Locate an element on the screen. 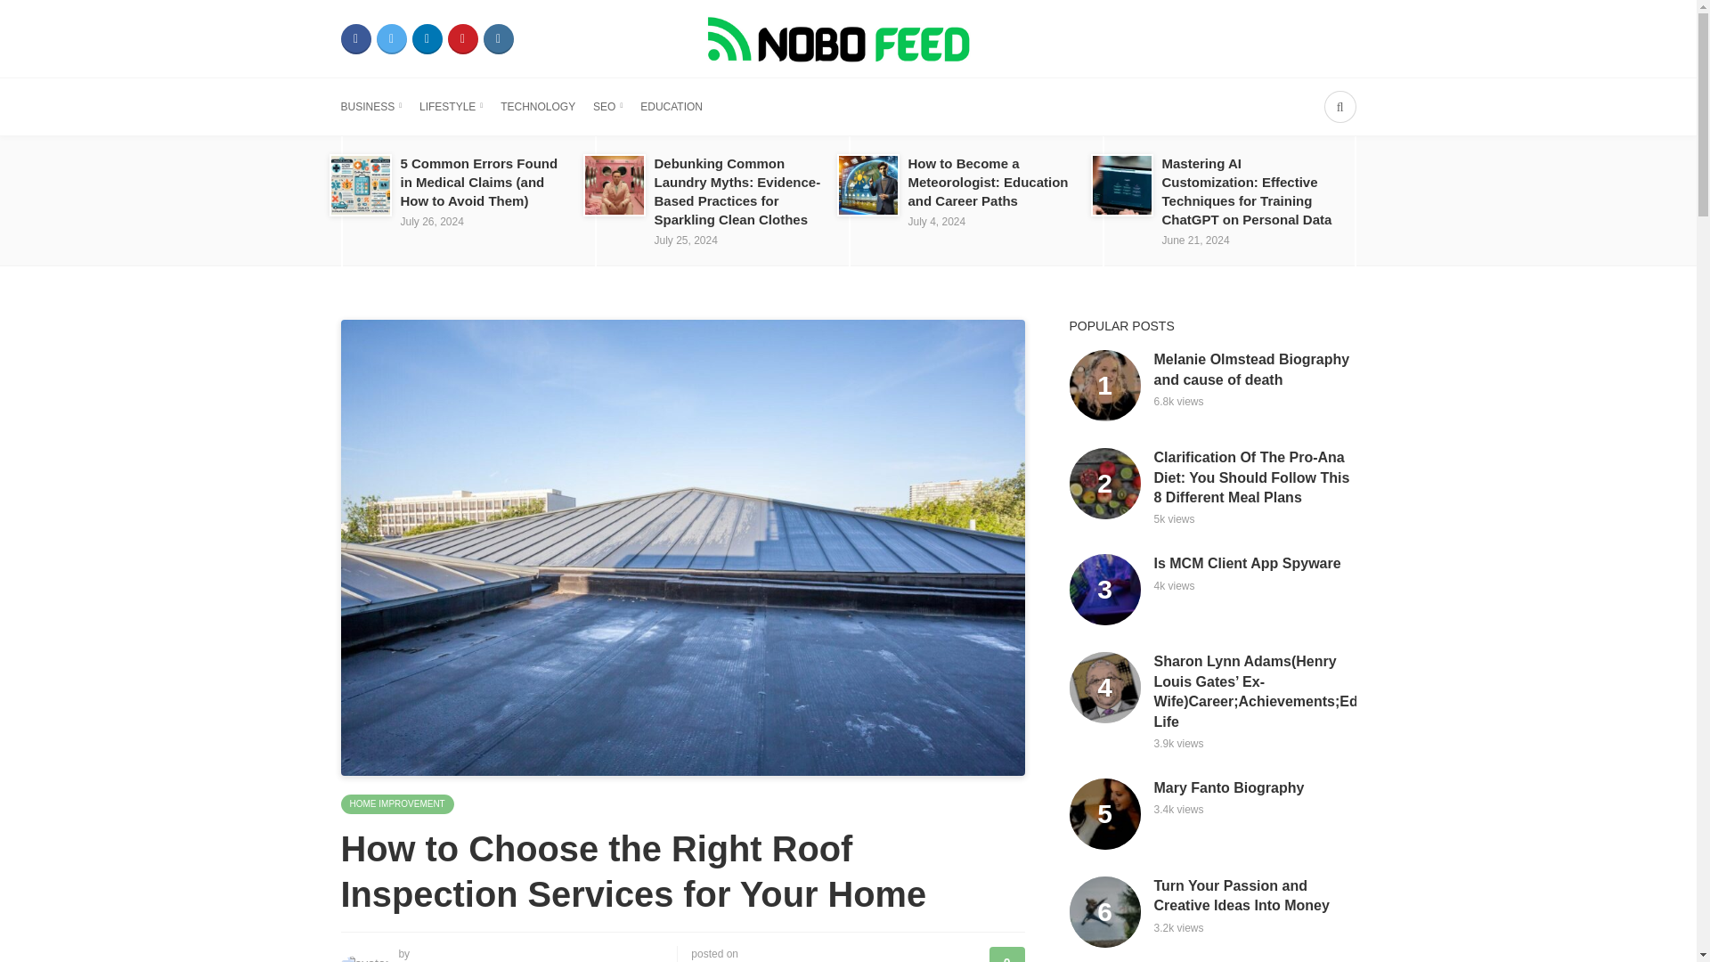 This screenshot has height=962, width=1710. July 4, 2024 is located at coordinates (937, 221).